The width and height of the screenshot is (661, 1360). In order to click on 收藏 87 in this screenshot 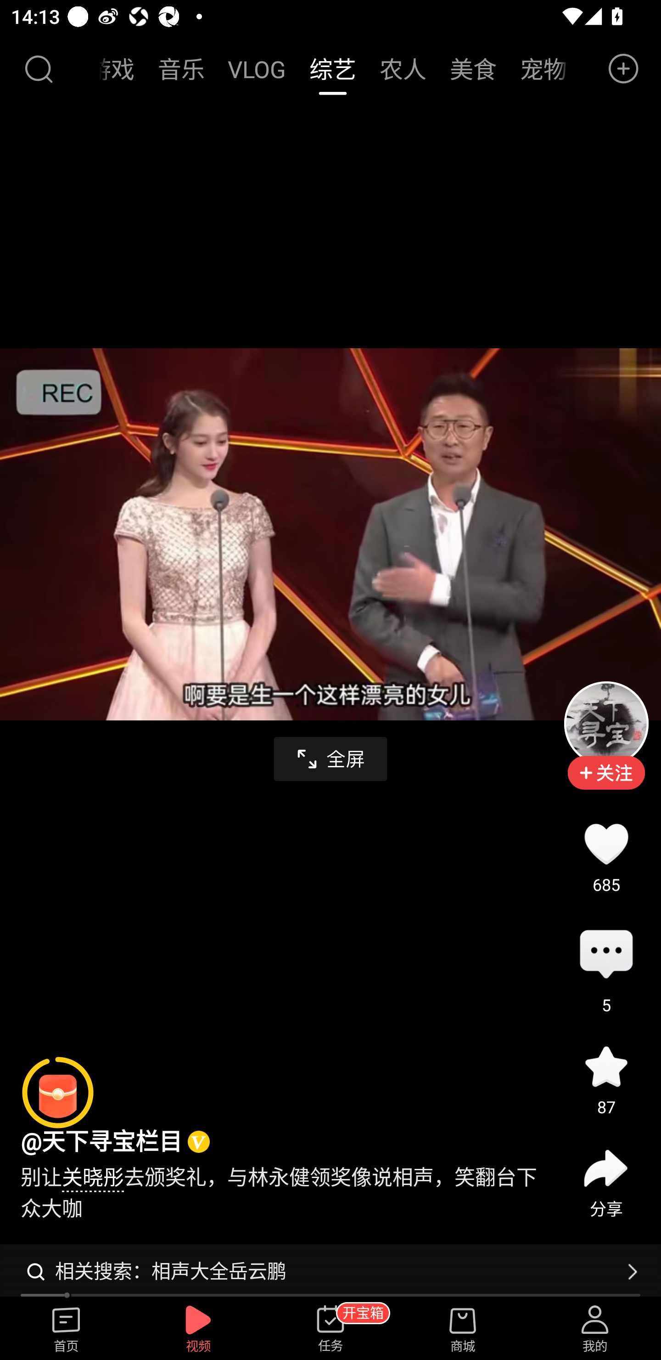, I will do `click(606, 1067)`.